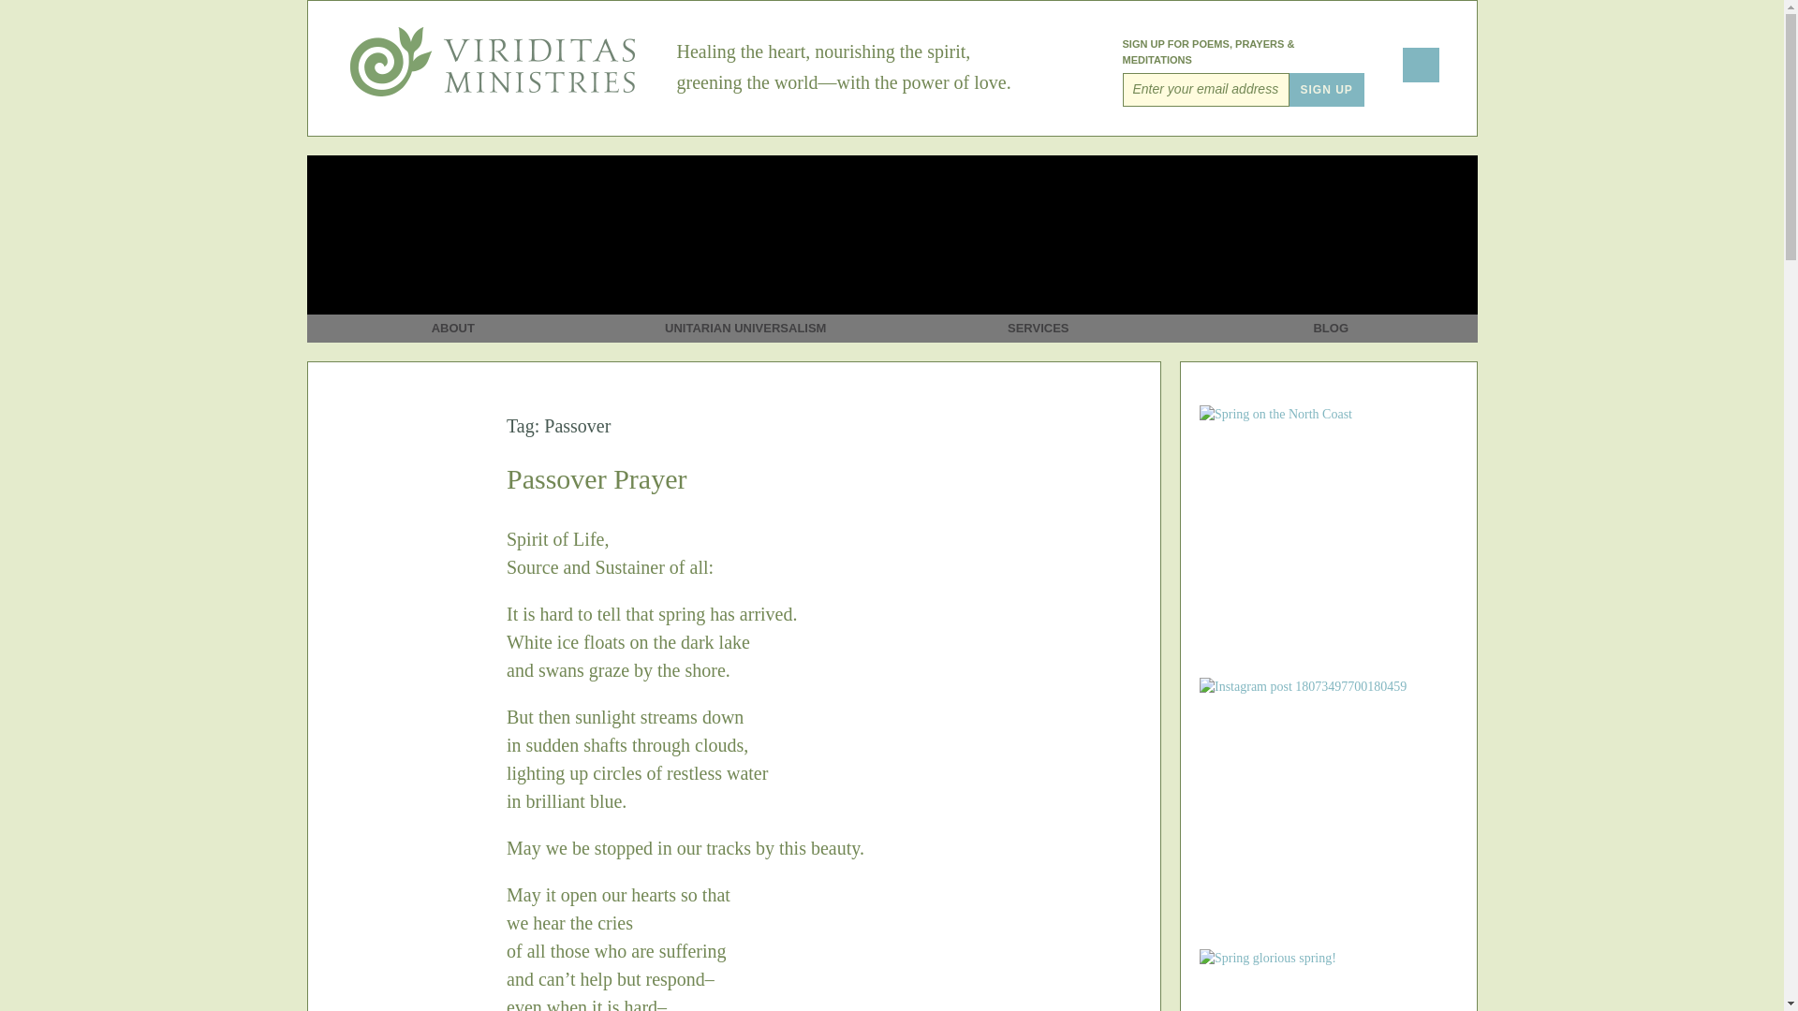  What do you see at coordinates (453, 249) in the screenshot?
I see `ABOUT` at bounding box center [453, 249].